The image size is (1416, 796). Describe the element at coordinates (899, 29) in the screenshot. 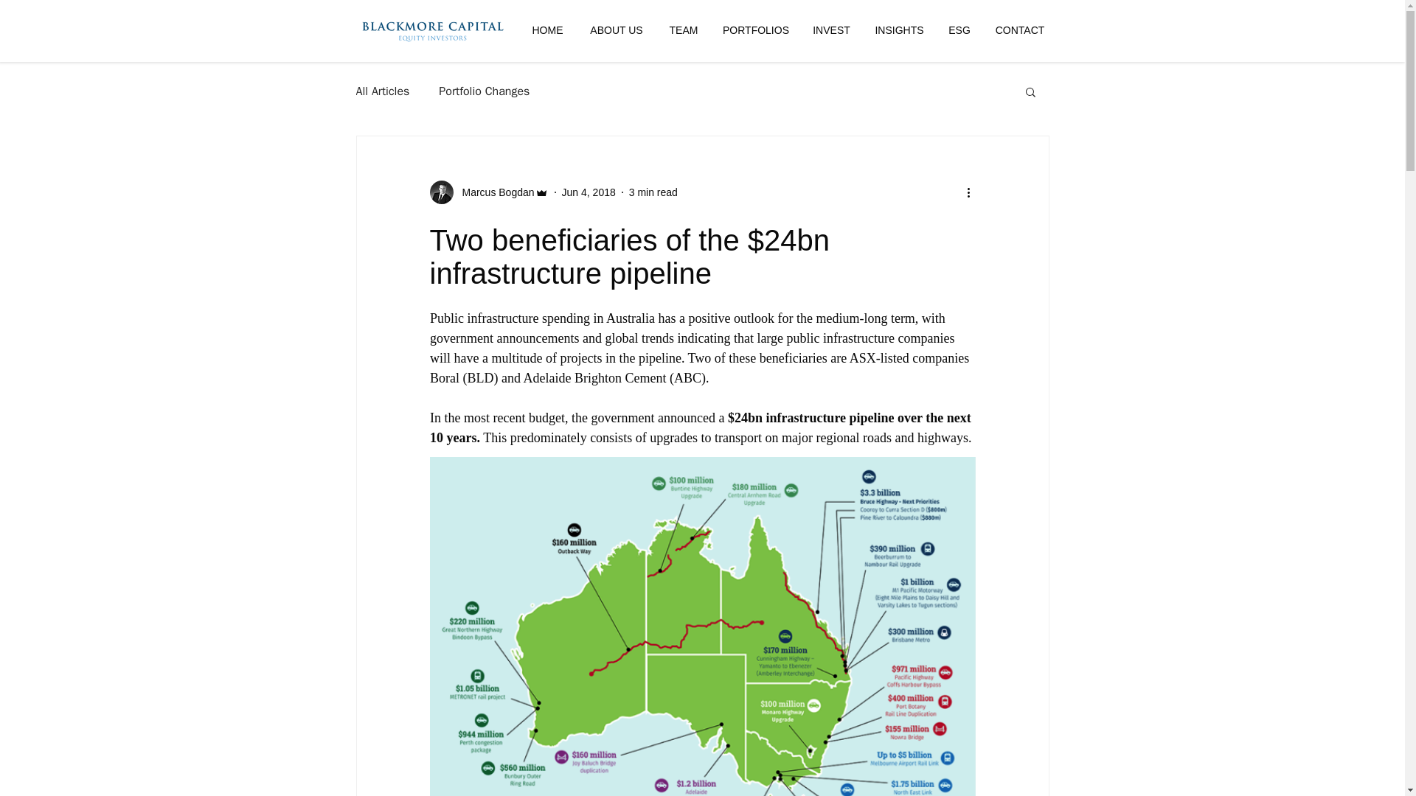

I see `INSIGHTS` at that location.